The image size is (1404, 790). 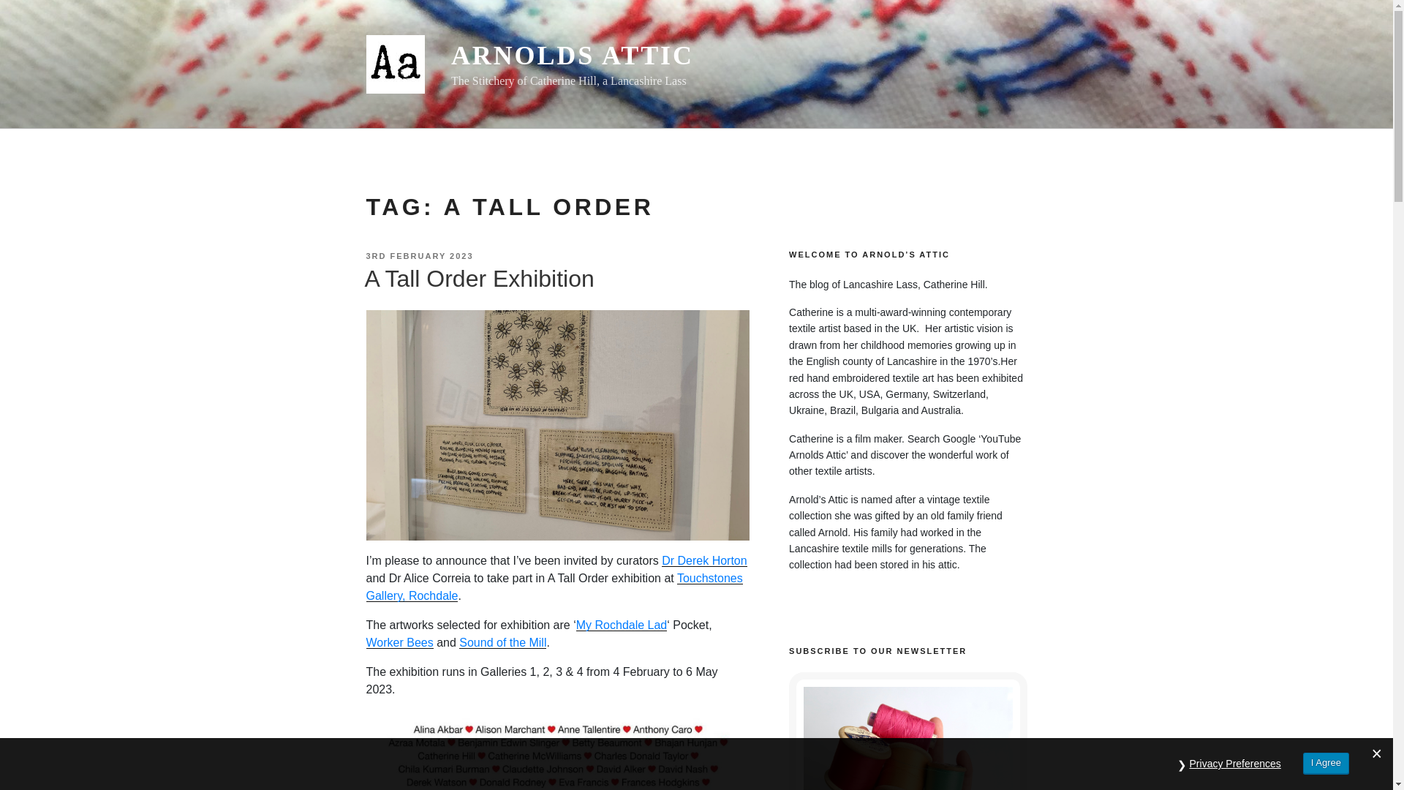 What do you see at coordinates (703, 560) in the screenshot?
I see `Dr Derek Horton` at bounding box center [703, 560].